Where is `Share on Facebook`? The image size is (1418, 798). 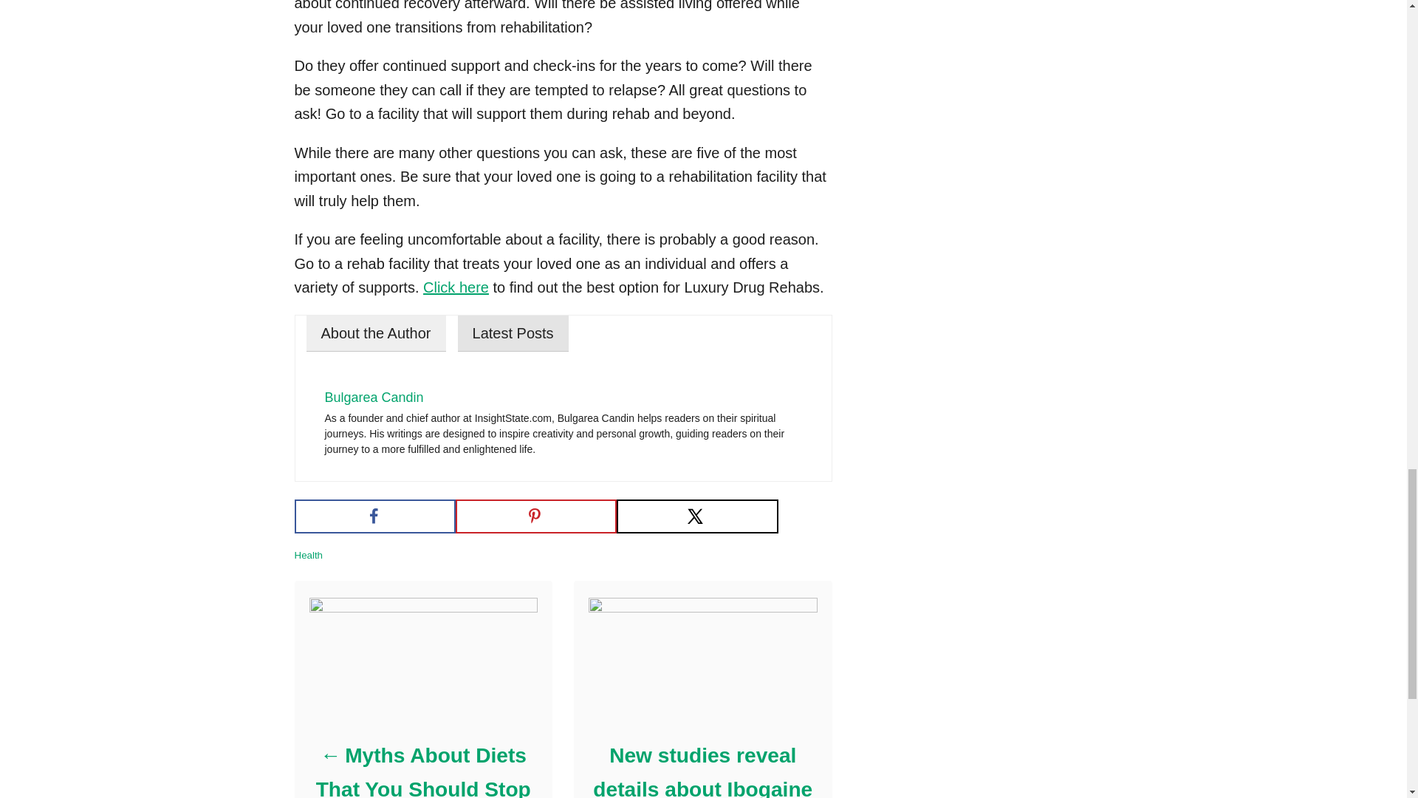 Share on Facebook is located at coordinates (374, 516).